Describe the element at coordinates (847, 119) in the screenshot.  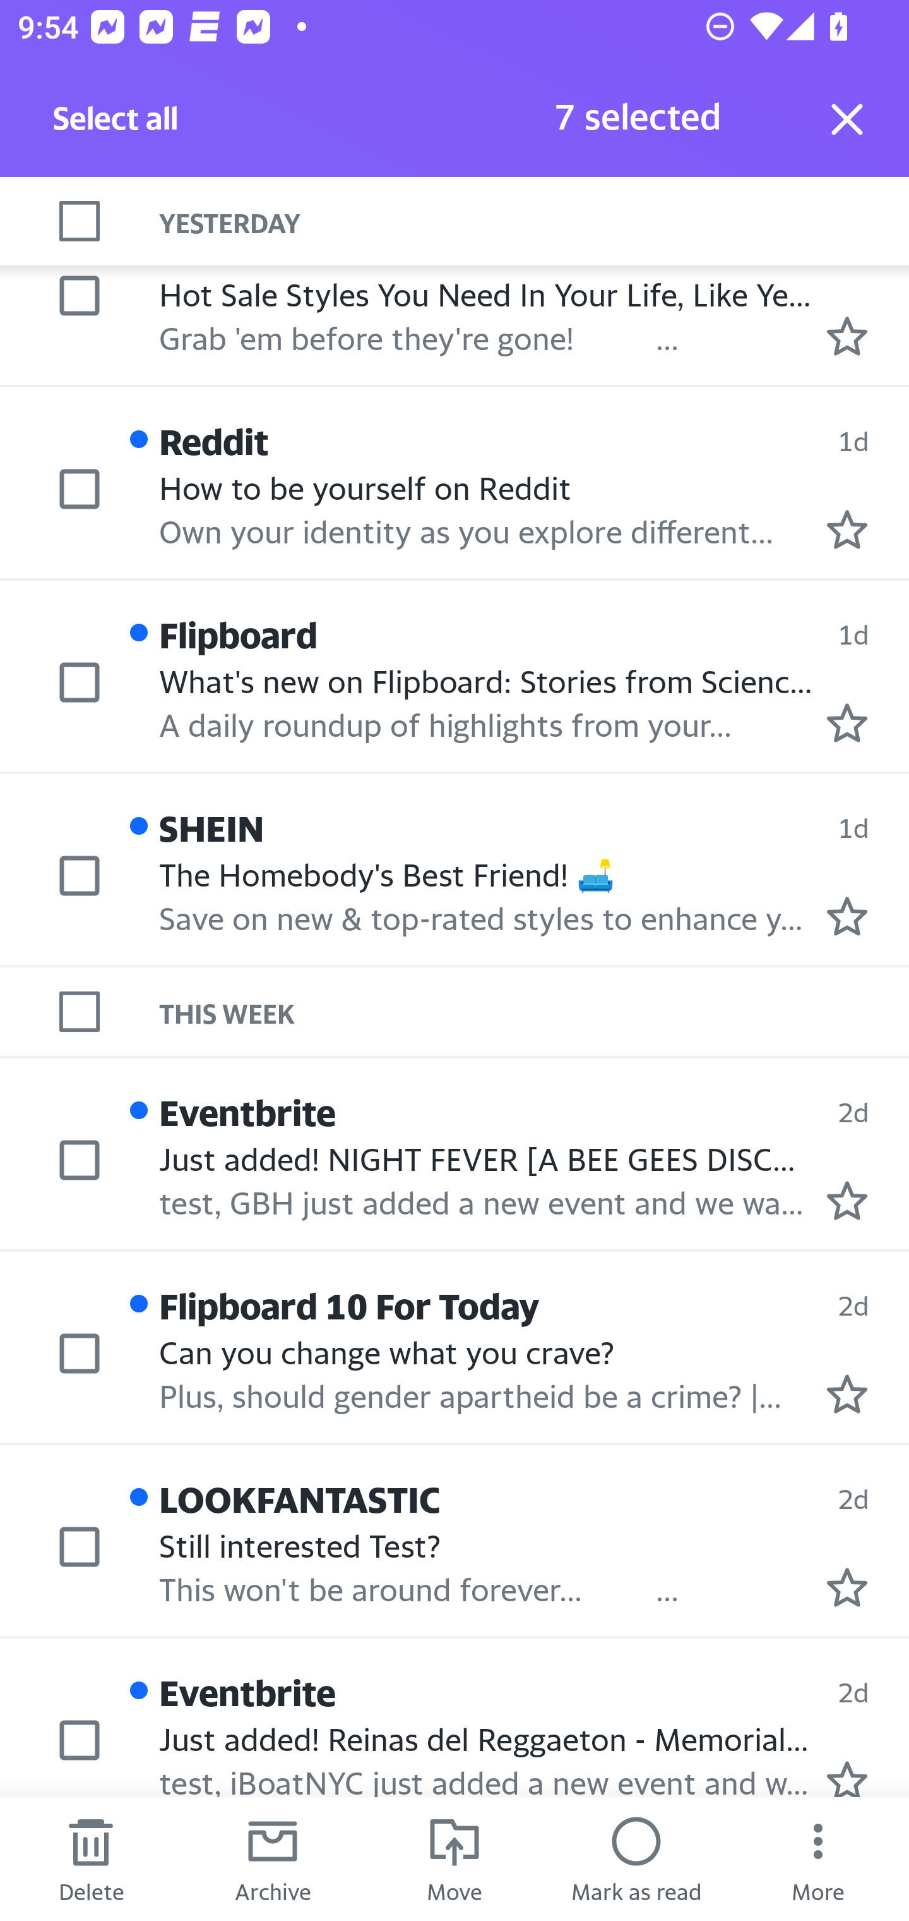
I see `Exit selection mode` at that location.